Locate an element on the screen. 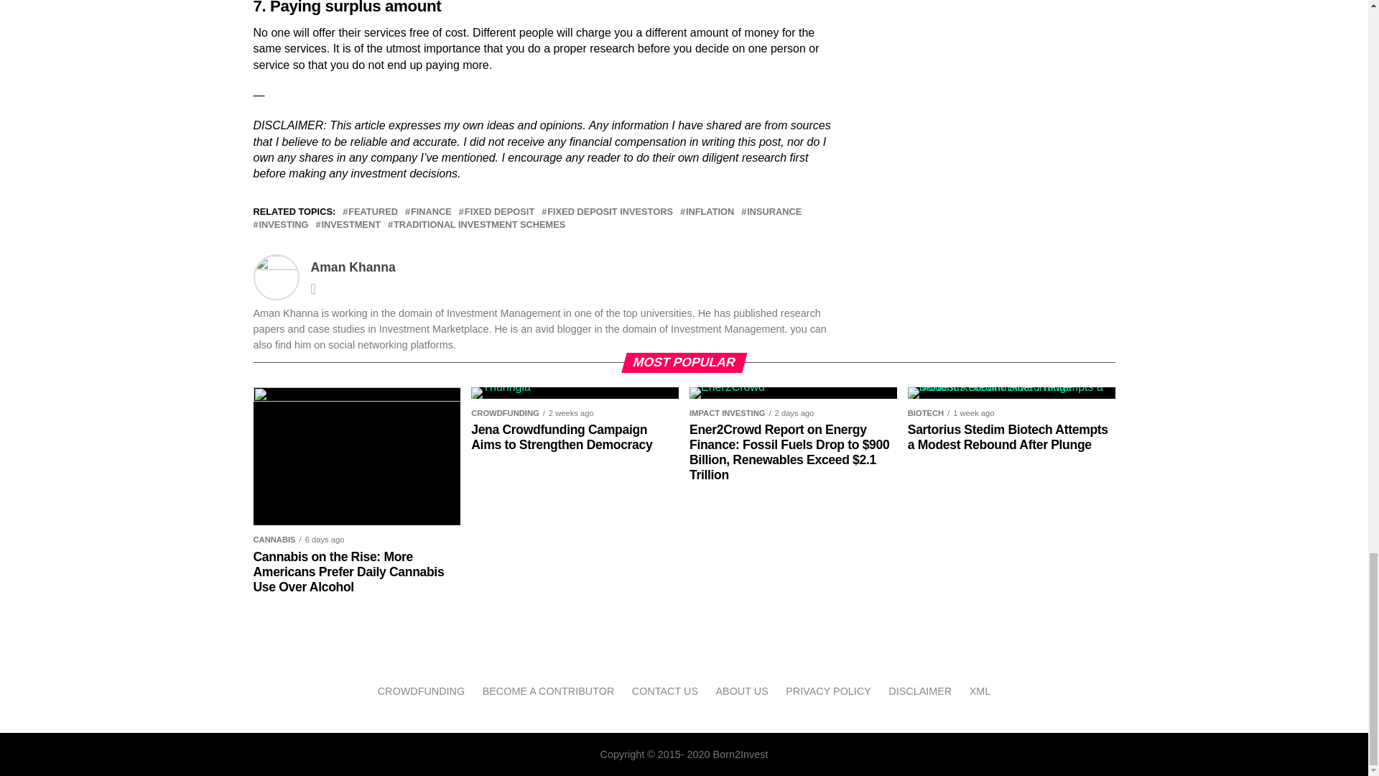  FIXED DEPOSIT is located at coordinates (500, 213).